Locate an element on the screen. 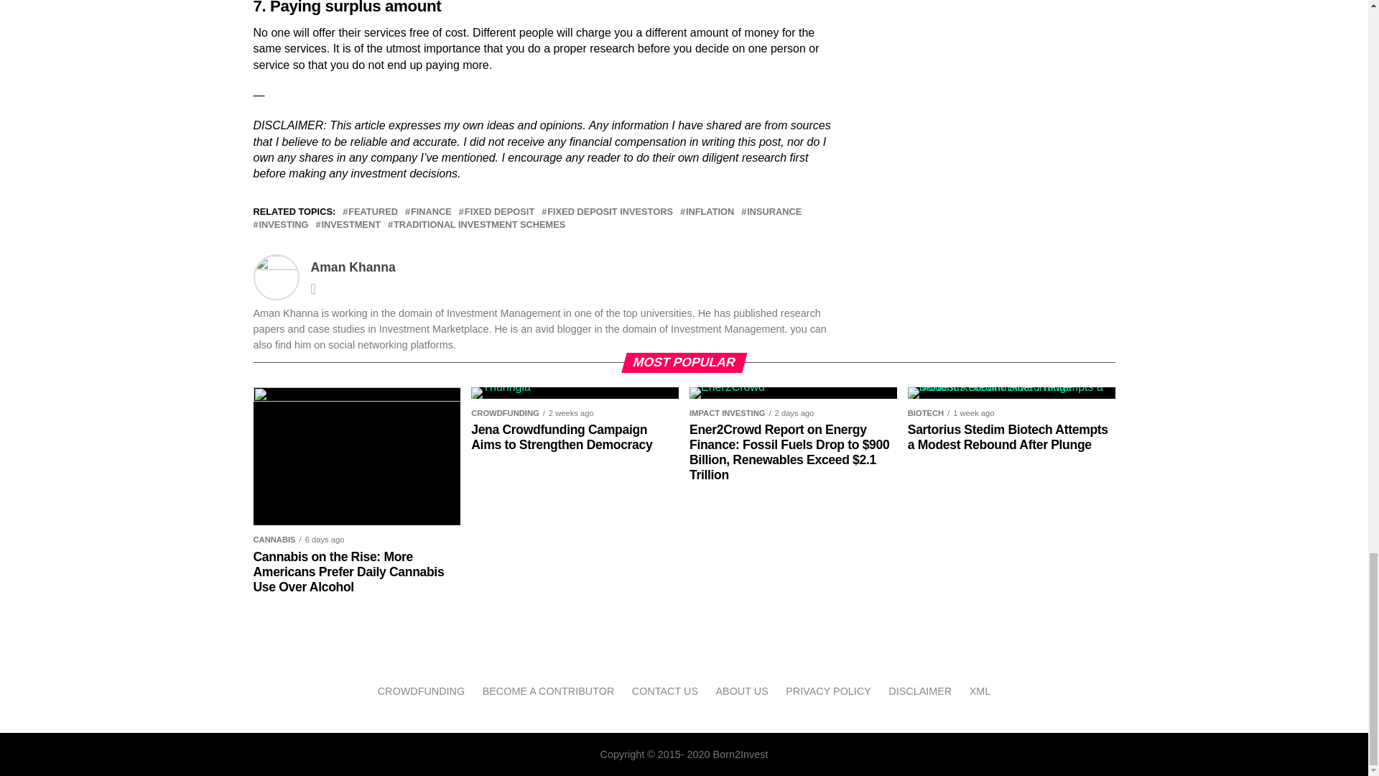  FIXED DEPOSIT is located at coordinates (500, 213).